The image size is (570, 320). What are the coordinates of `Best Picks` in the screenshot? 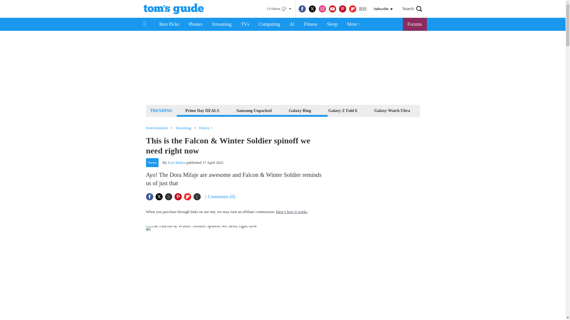 It's located at (169, 24).